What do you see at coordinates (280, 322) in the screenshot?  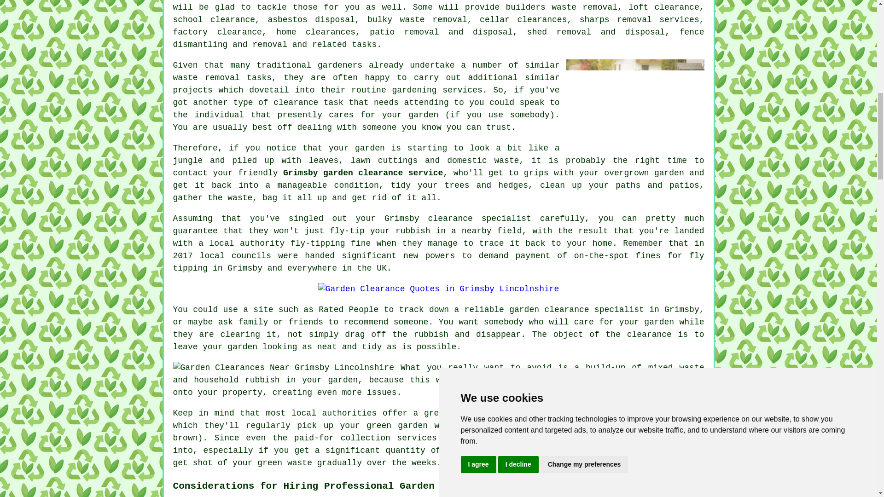 I see `family or friends` at bounding box center [280, 322].